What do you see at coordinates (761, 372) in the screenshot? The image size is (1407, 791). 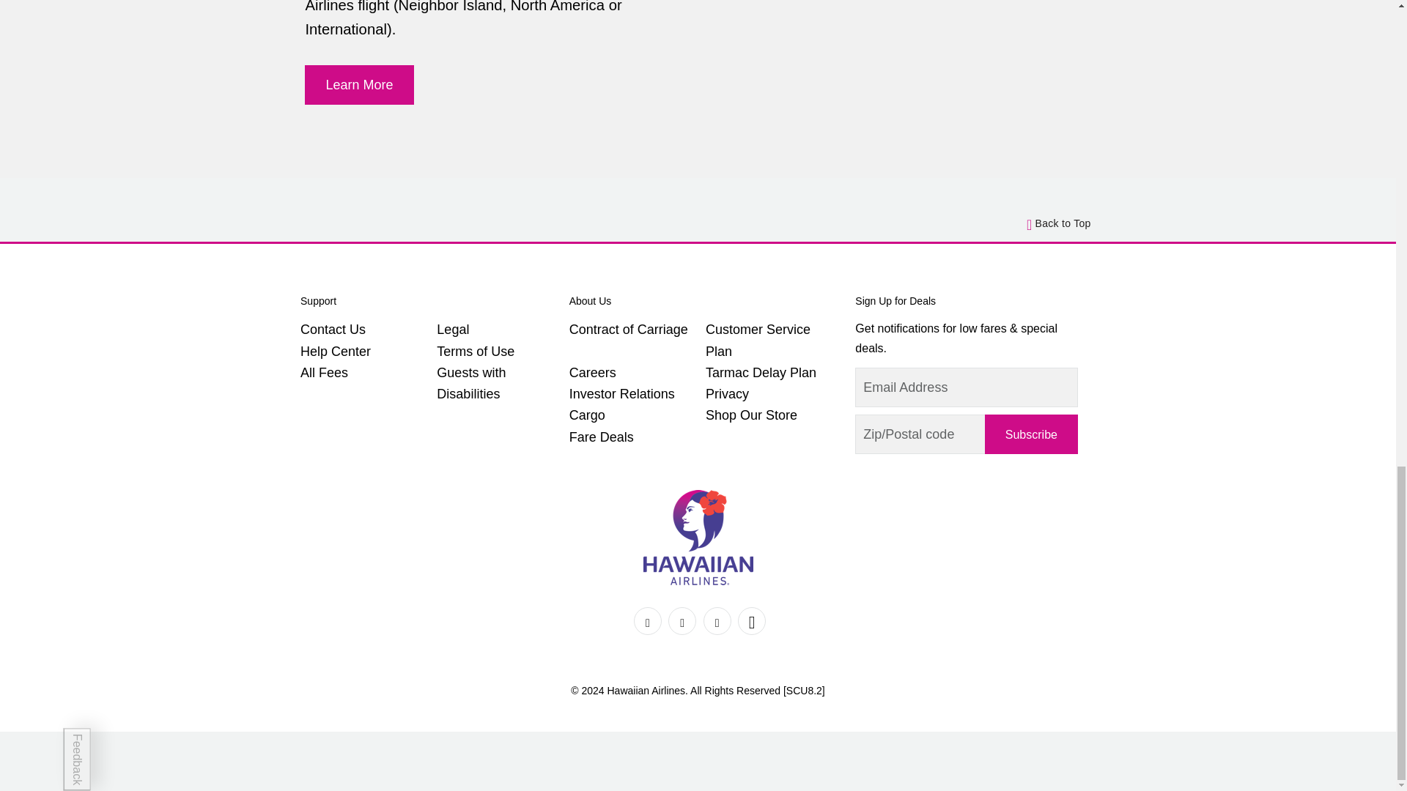 I see `Tarmac Delay Plan` at bounding box center [761, 372].